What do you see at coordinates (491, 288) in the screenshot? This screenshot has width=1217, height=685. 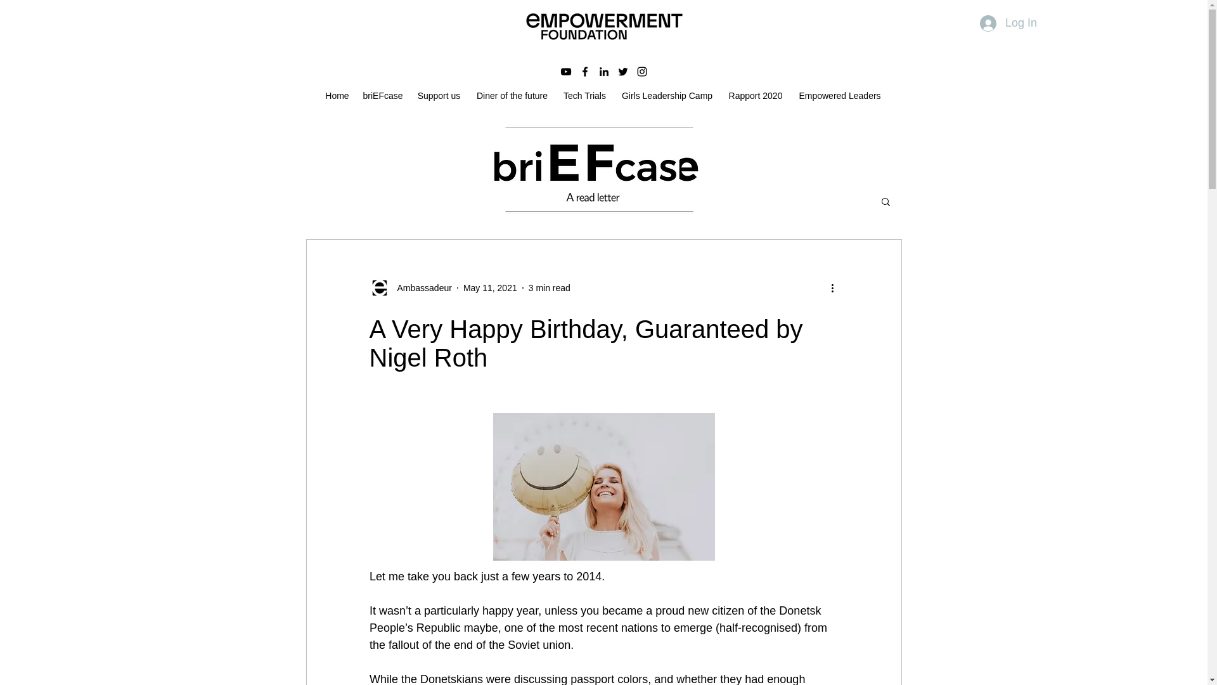 I see `May 11, 2021` at bounding box center [491, 288].